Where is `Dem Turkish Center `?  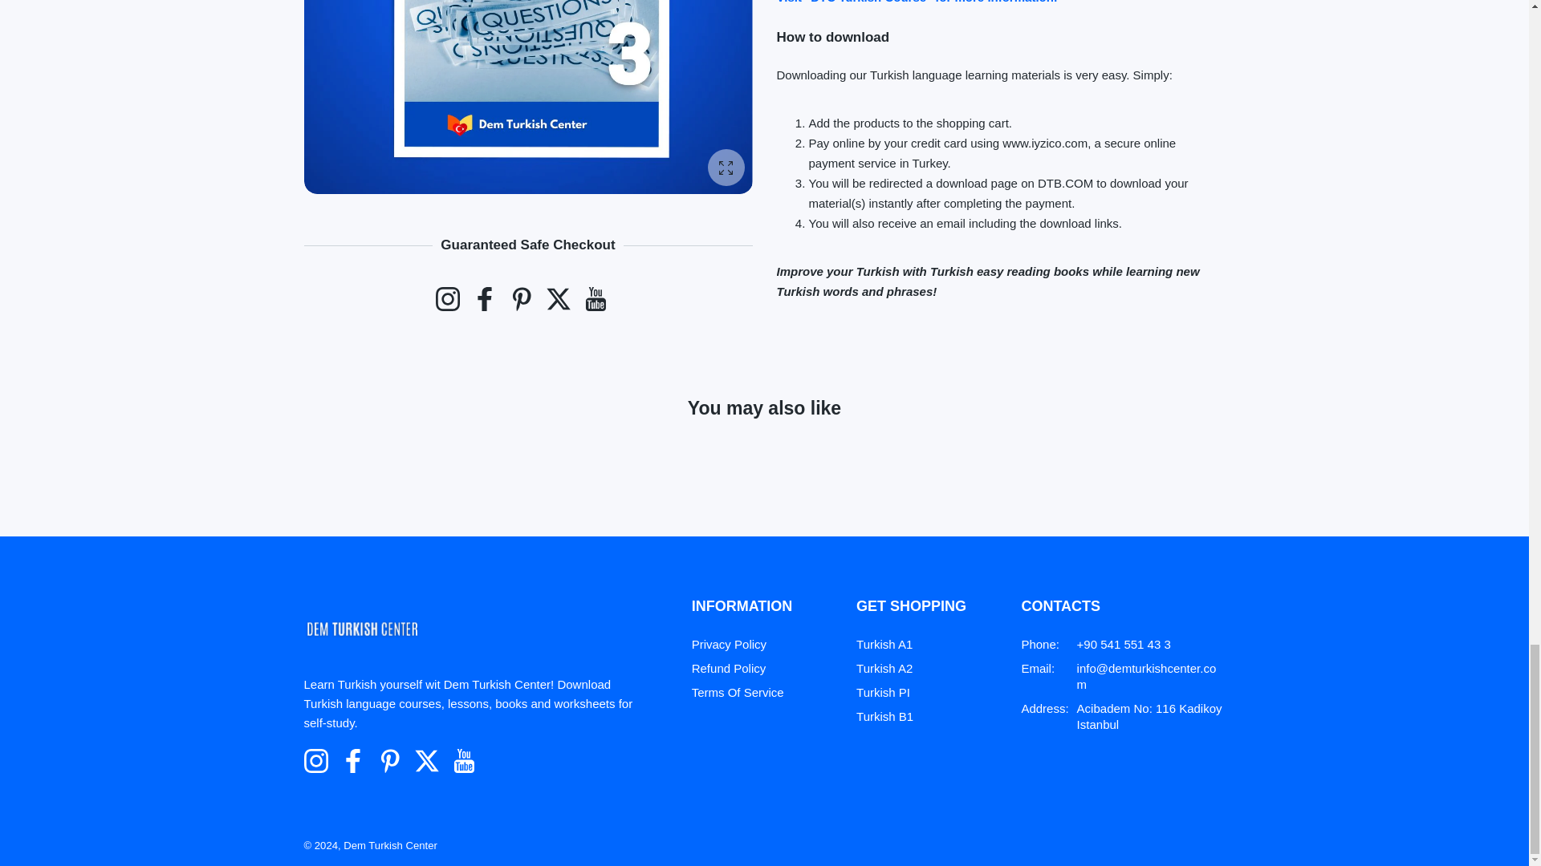 Dem Turkish Center  is located at coordinates (361, 629).